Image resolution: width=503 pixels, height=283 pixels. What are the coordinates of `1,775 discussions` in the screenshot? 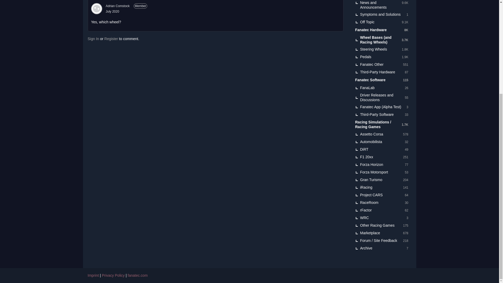 It's located at (405, 49).